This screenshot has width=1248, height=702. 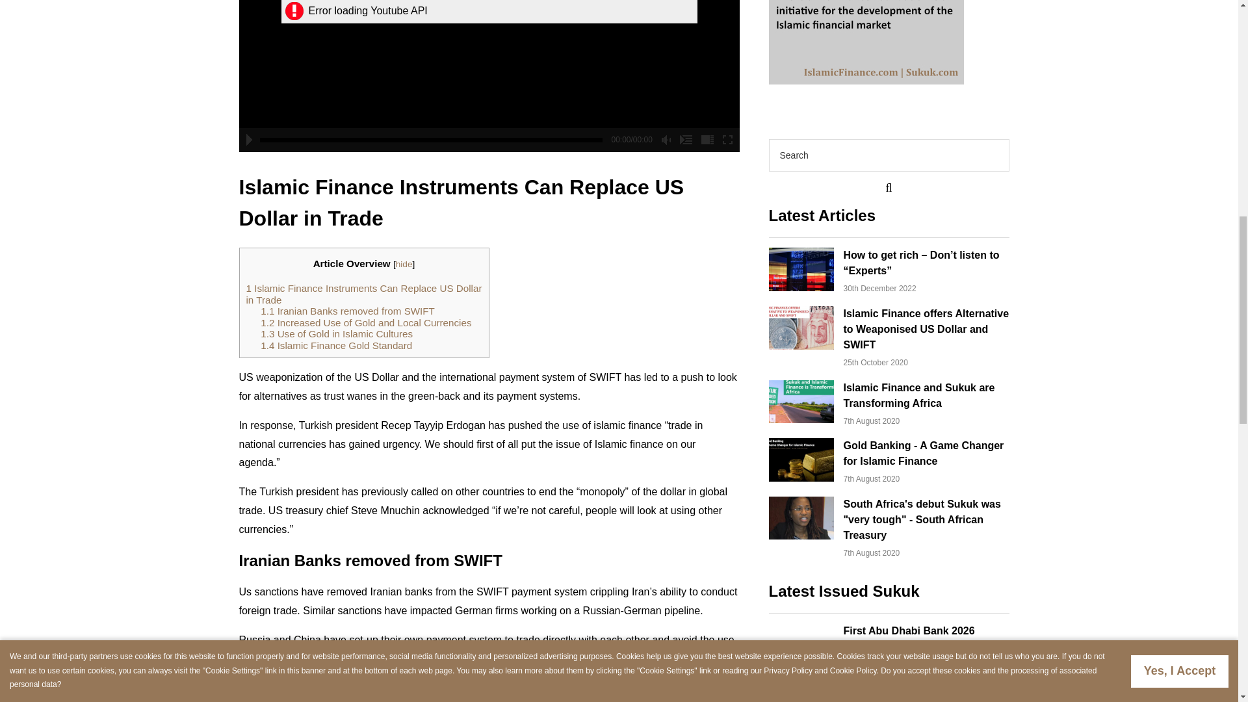 What do you see at coordinates (364, 294) in the screenshot?
I see `1 Islamic Finance Instruments Can Replace US Dollar in Trade` at bounding box center [364, 294].